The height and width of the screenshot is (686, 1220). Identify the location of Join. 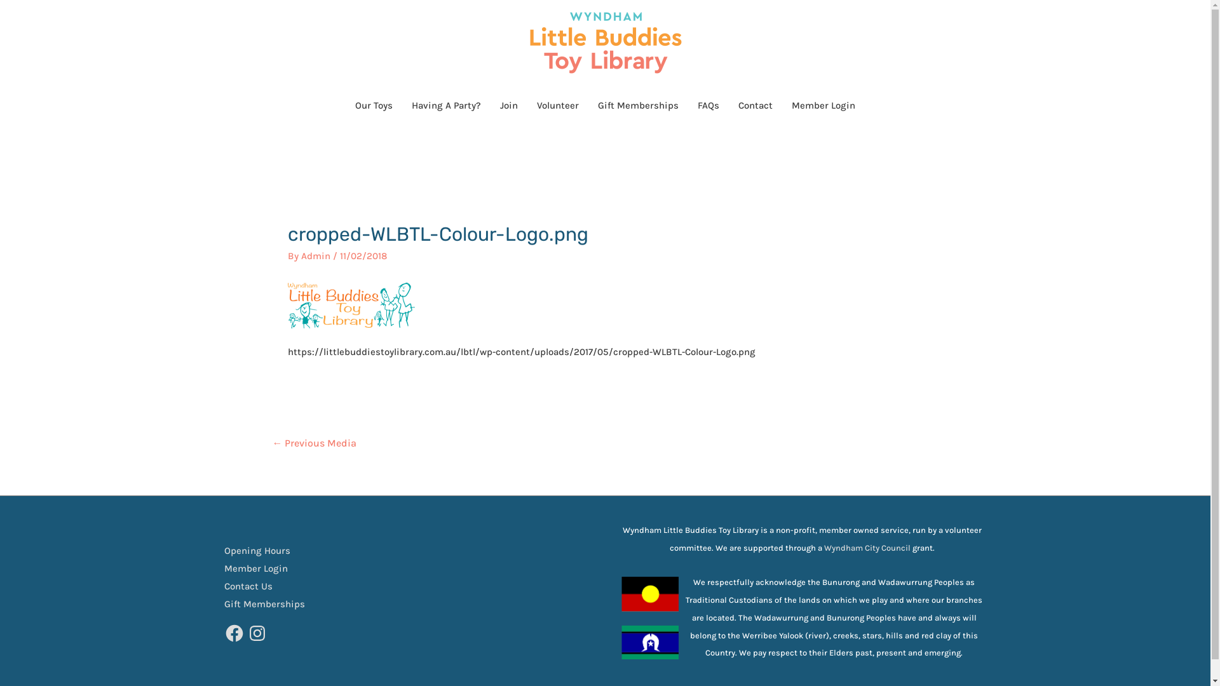
(509, 105).